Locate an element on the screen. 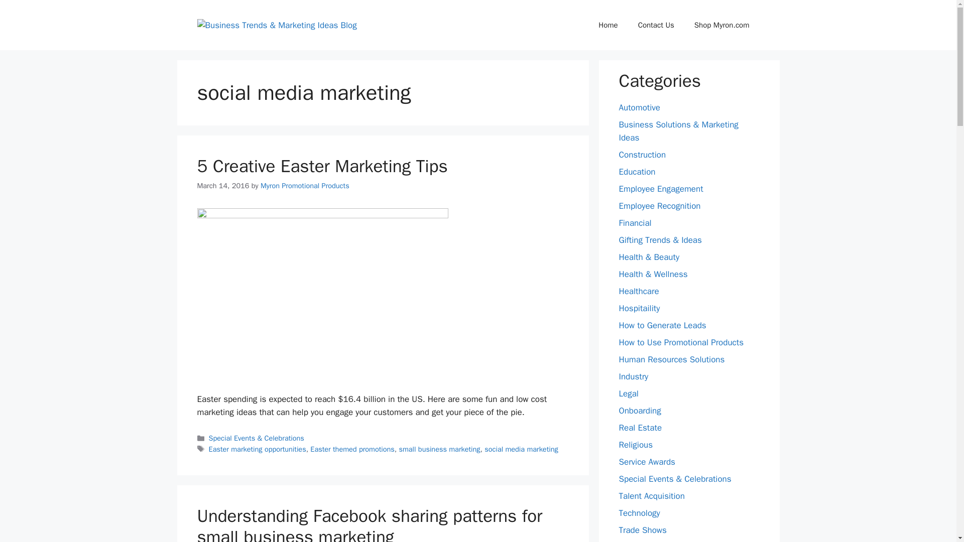  small business marketing is located at coordinates (439, 449).